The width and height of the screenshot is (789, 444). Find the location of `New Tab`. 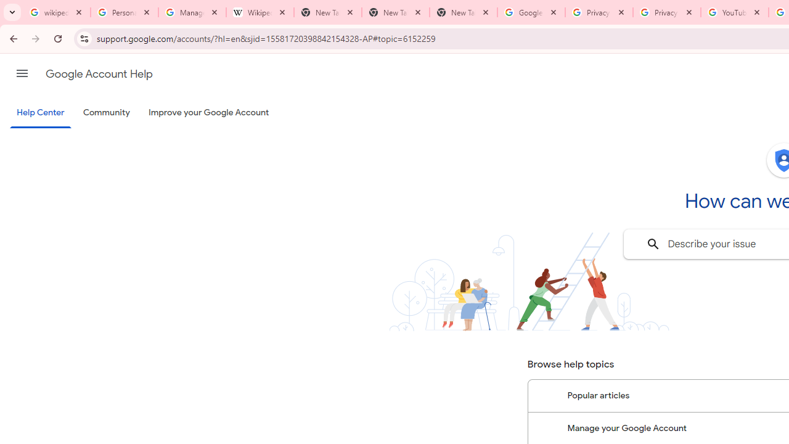

New Tab is located at coordinates (396, 12).